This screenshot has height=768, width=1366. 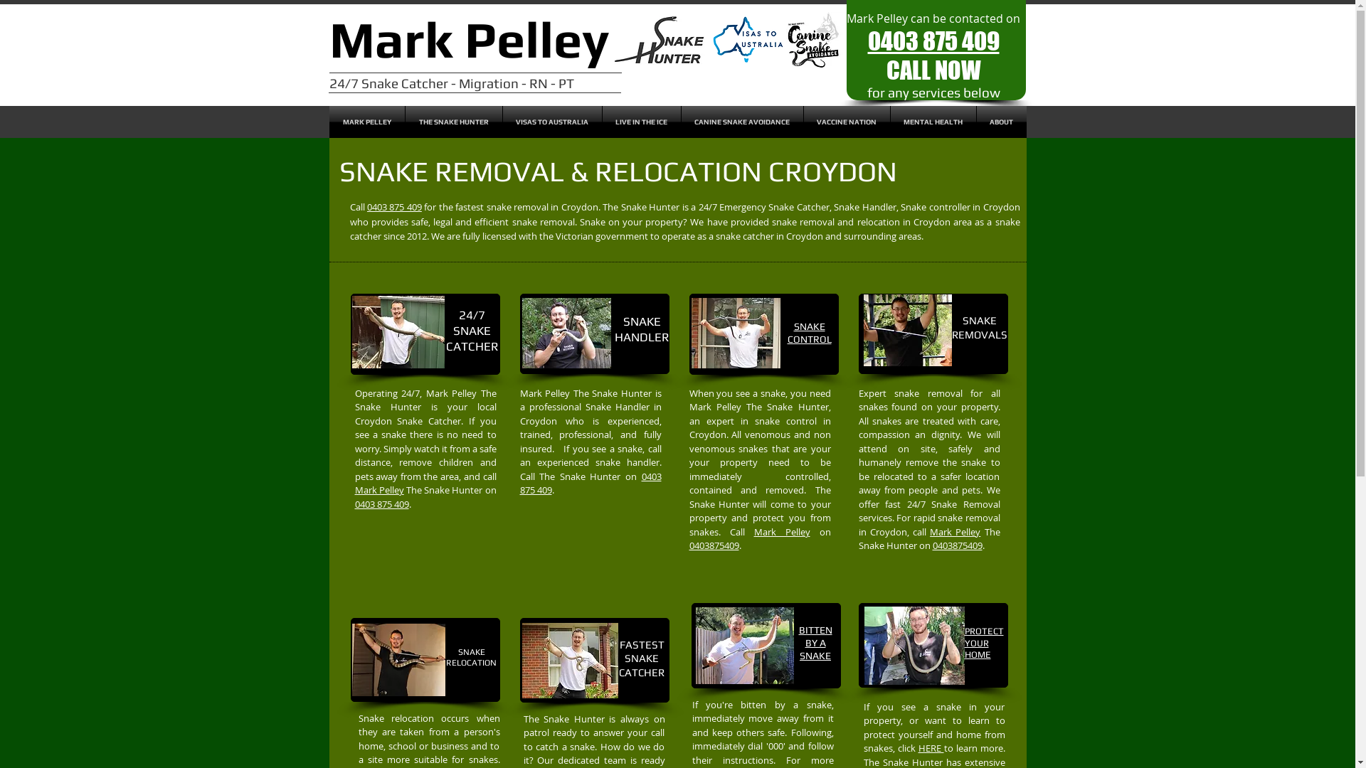 I want to click on MARK PELLEY, so click(x=366, y=122).